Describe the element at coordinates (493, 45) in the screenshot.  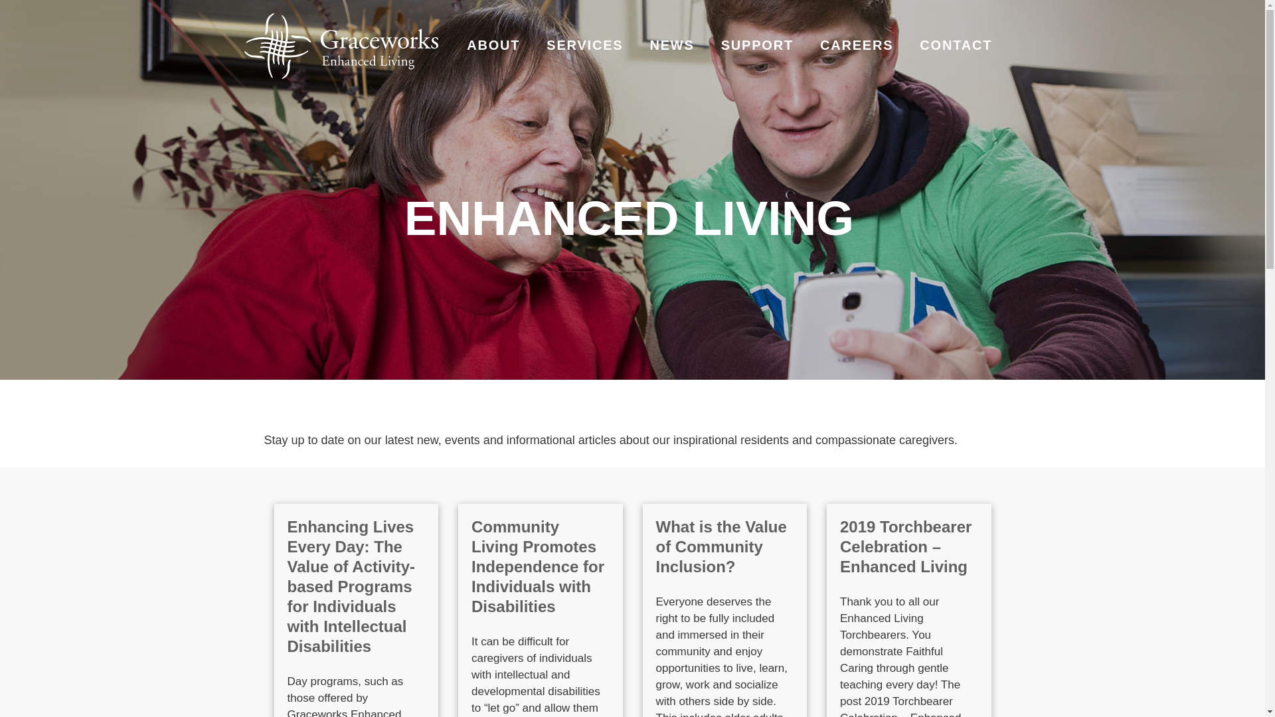
I see `ABOUT` at that location.